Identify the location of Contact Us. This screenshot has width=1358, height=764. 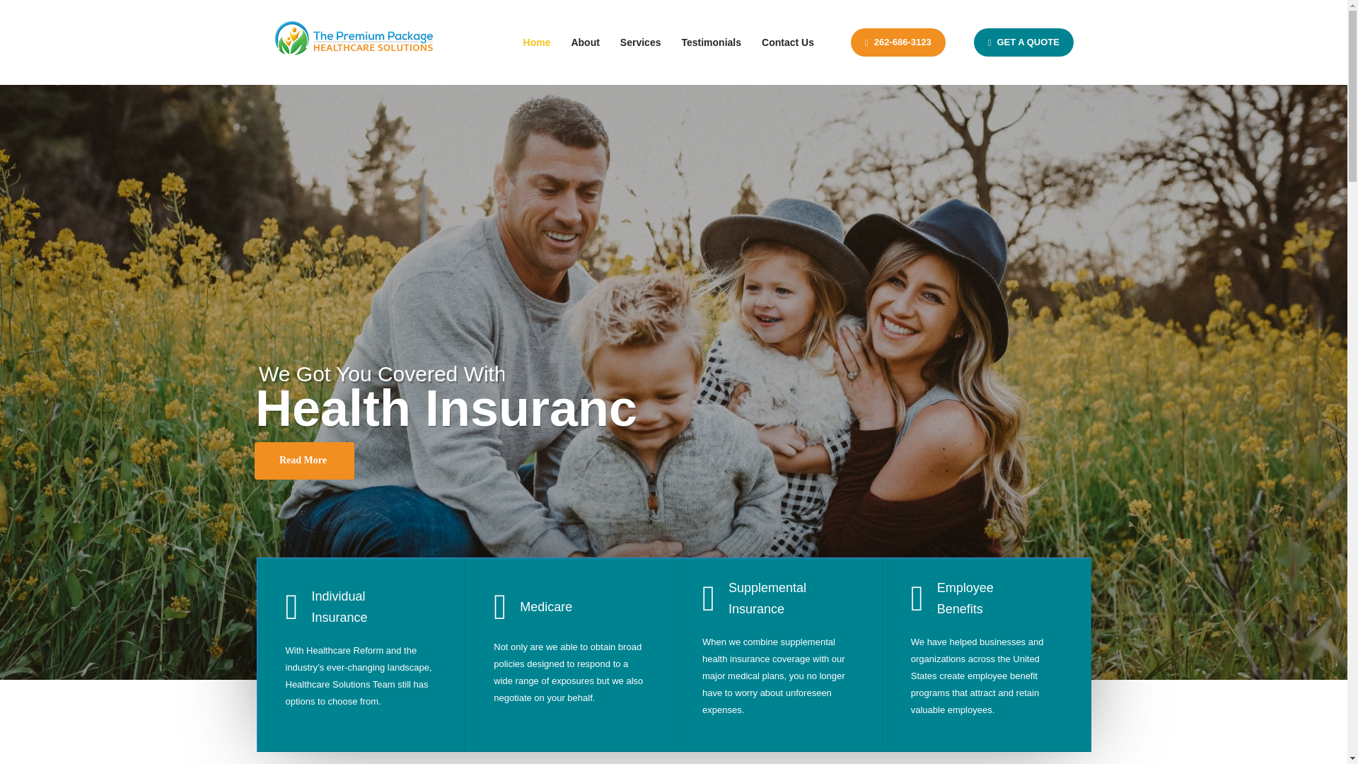
(788, 42).